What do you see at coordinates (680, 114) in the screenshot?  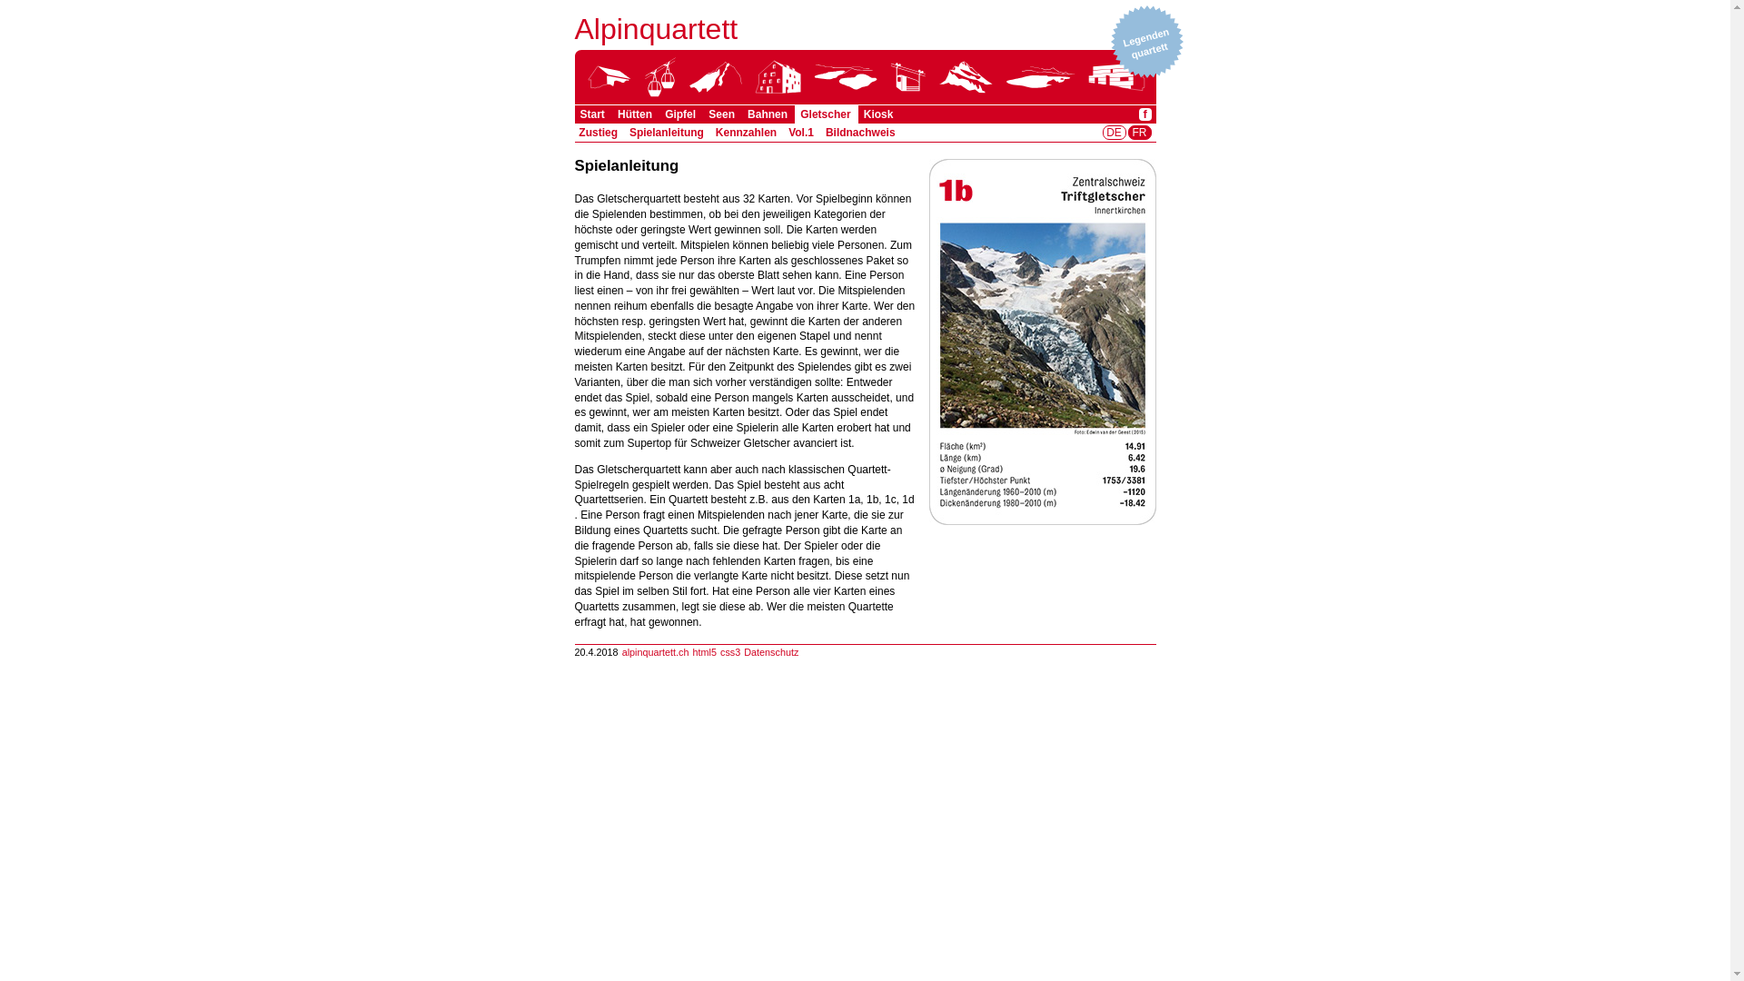 I see `Gipfel` at bounding box center [680, 114].